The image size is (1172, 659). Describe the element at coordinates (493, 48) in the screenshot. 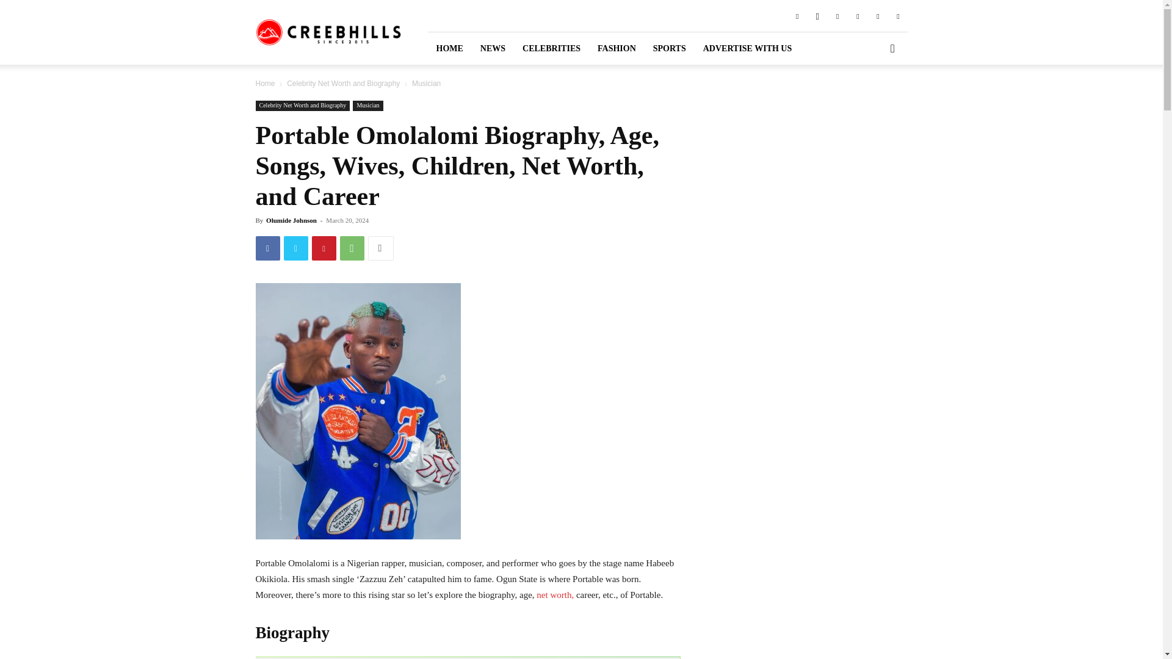

I see `NEWS` at that location.